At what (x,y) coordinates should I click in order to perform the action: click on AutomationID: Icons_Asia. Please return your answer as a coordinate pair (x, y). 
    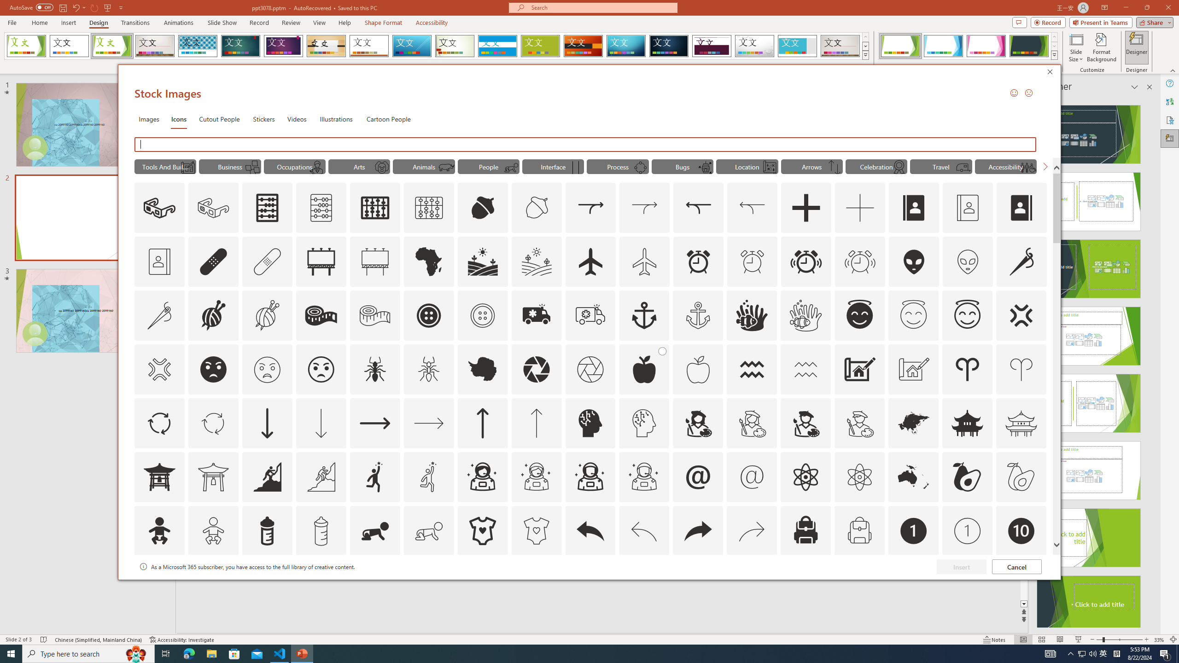
    Looking at the image, I should click on (914, 423).